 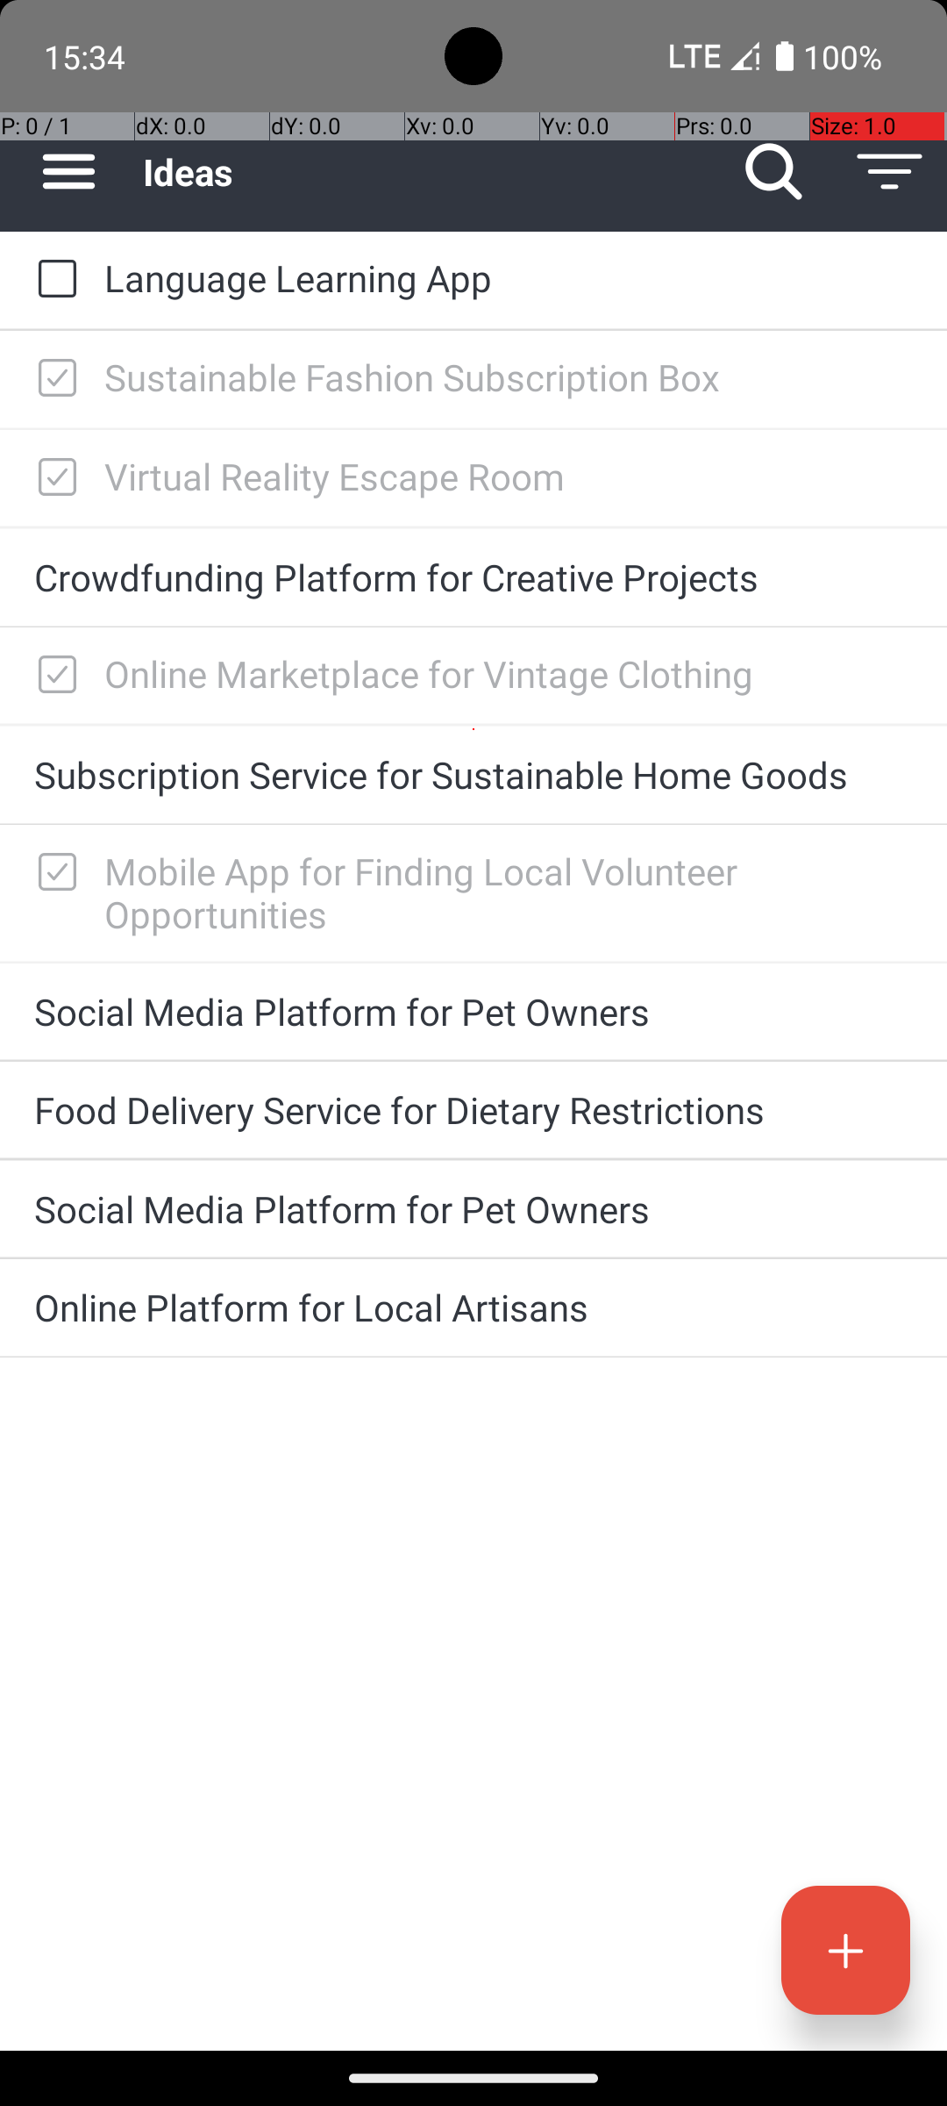 I want to click on Crowdfunding Platform for Creative Projects, so click(x=473, y=577).